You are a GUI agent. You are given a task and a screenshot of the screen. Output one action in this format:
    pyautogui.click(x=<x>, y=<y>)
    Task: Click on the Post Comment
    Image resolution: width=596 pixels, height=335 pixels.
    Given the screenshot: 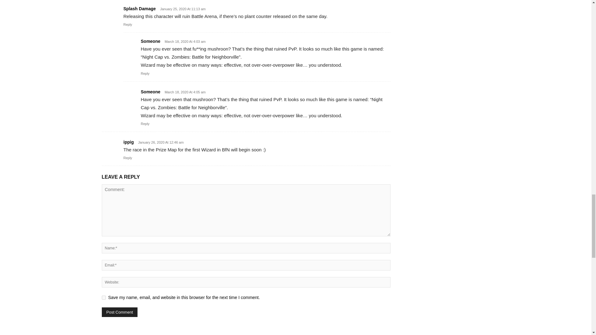 What is the action you would take?
    pyautogui.click(x=120, y=312)
    